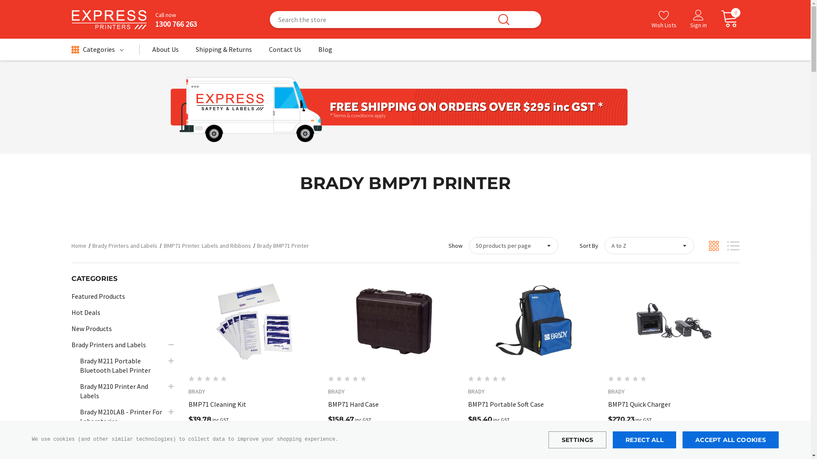  I want to click on BMP71 Cleaning Kit, so click(254, 320).